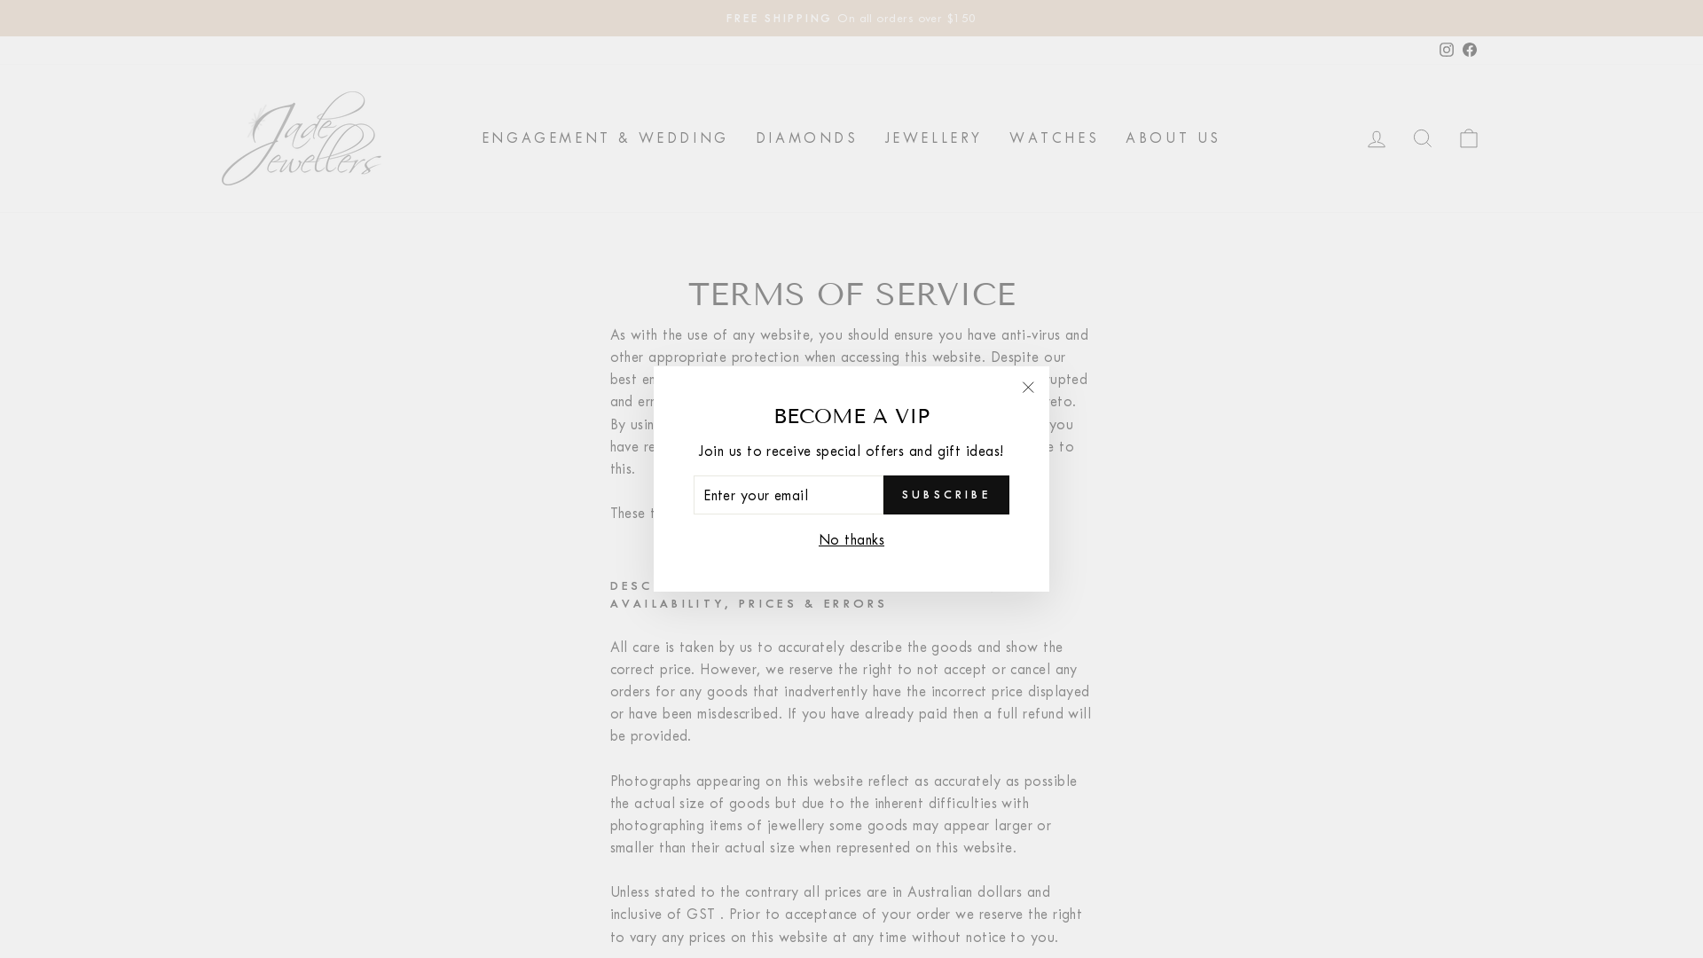 This screenshot has width=1703, height=958. What do you see at coordinates (807, 138) in the screenshot?
I see `DIAMONDS` at bounding box center [807, 138].